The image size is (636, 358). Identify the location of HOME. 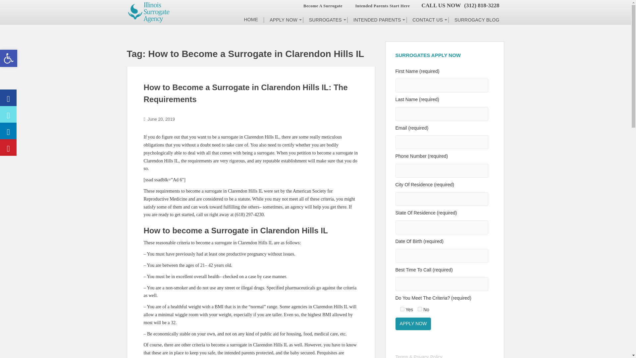
(251, 23).